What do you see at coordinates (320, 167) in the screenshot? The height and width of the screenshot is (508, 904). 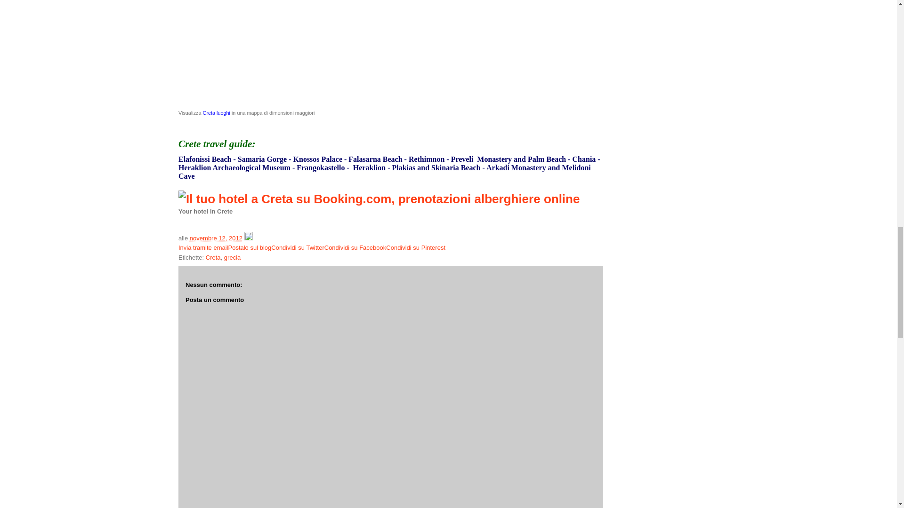 I see `Frangokastello` at bounding box center [320, 167].